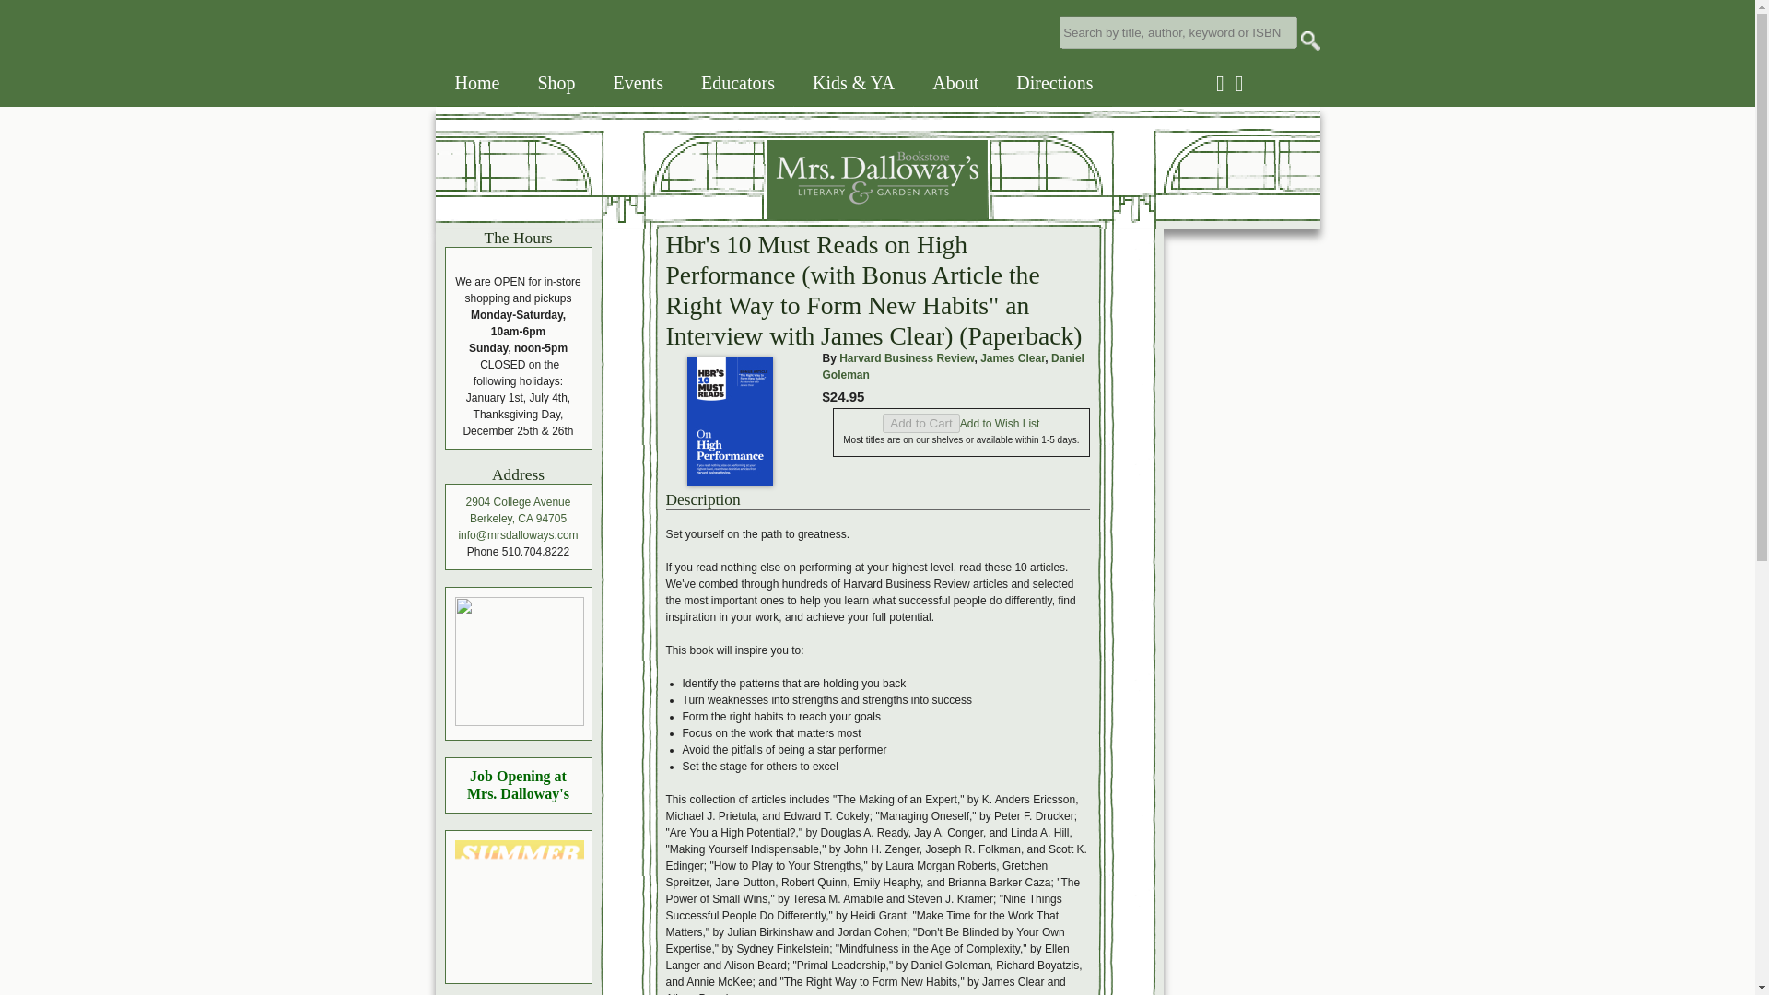  Describe the element at coordinates (1177, 31) in the screenshot. I see `Enter the terms you wish to search for.` at that location.